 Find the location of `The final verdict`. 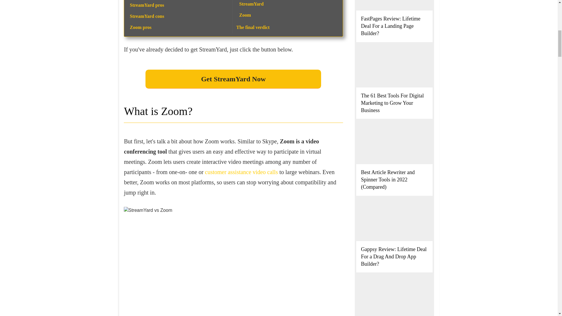

The final verdict is located at coordinates (253, 27).